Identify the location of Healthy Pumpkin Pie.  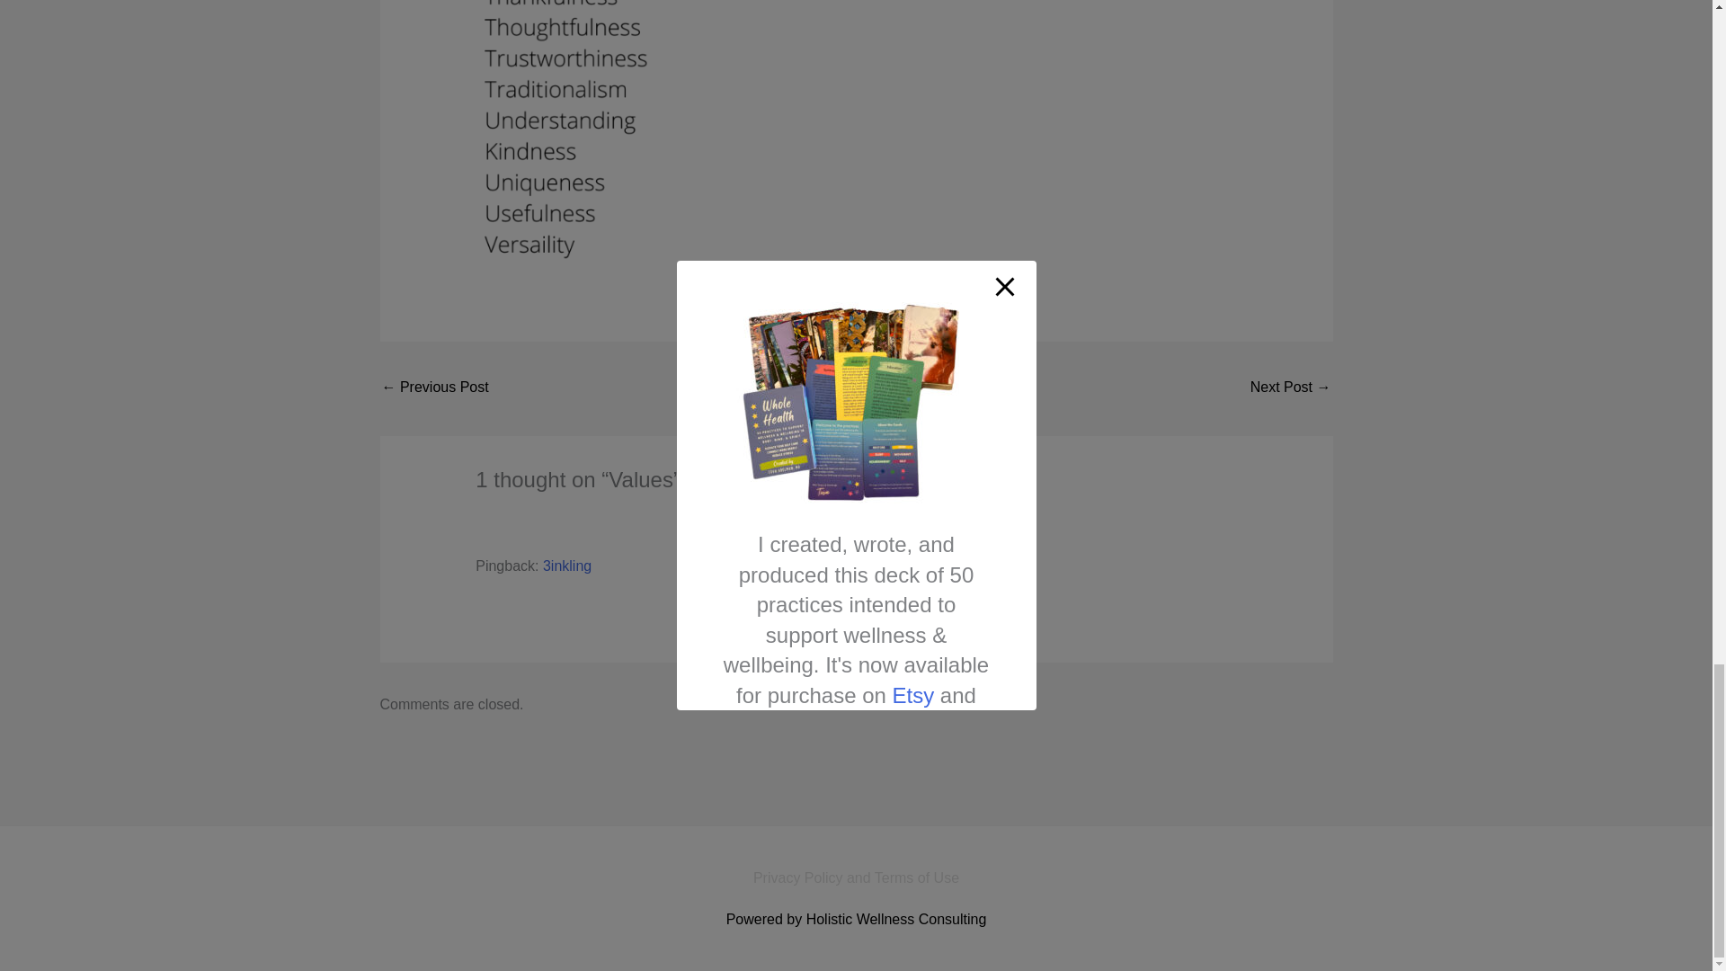
(435, 388).